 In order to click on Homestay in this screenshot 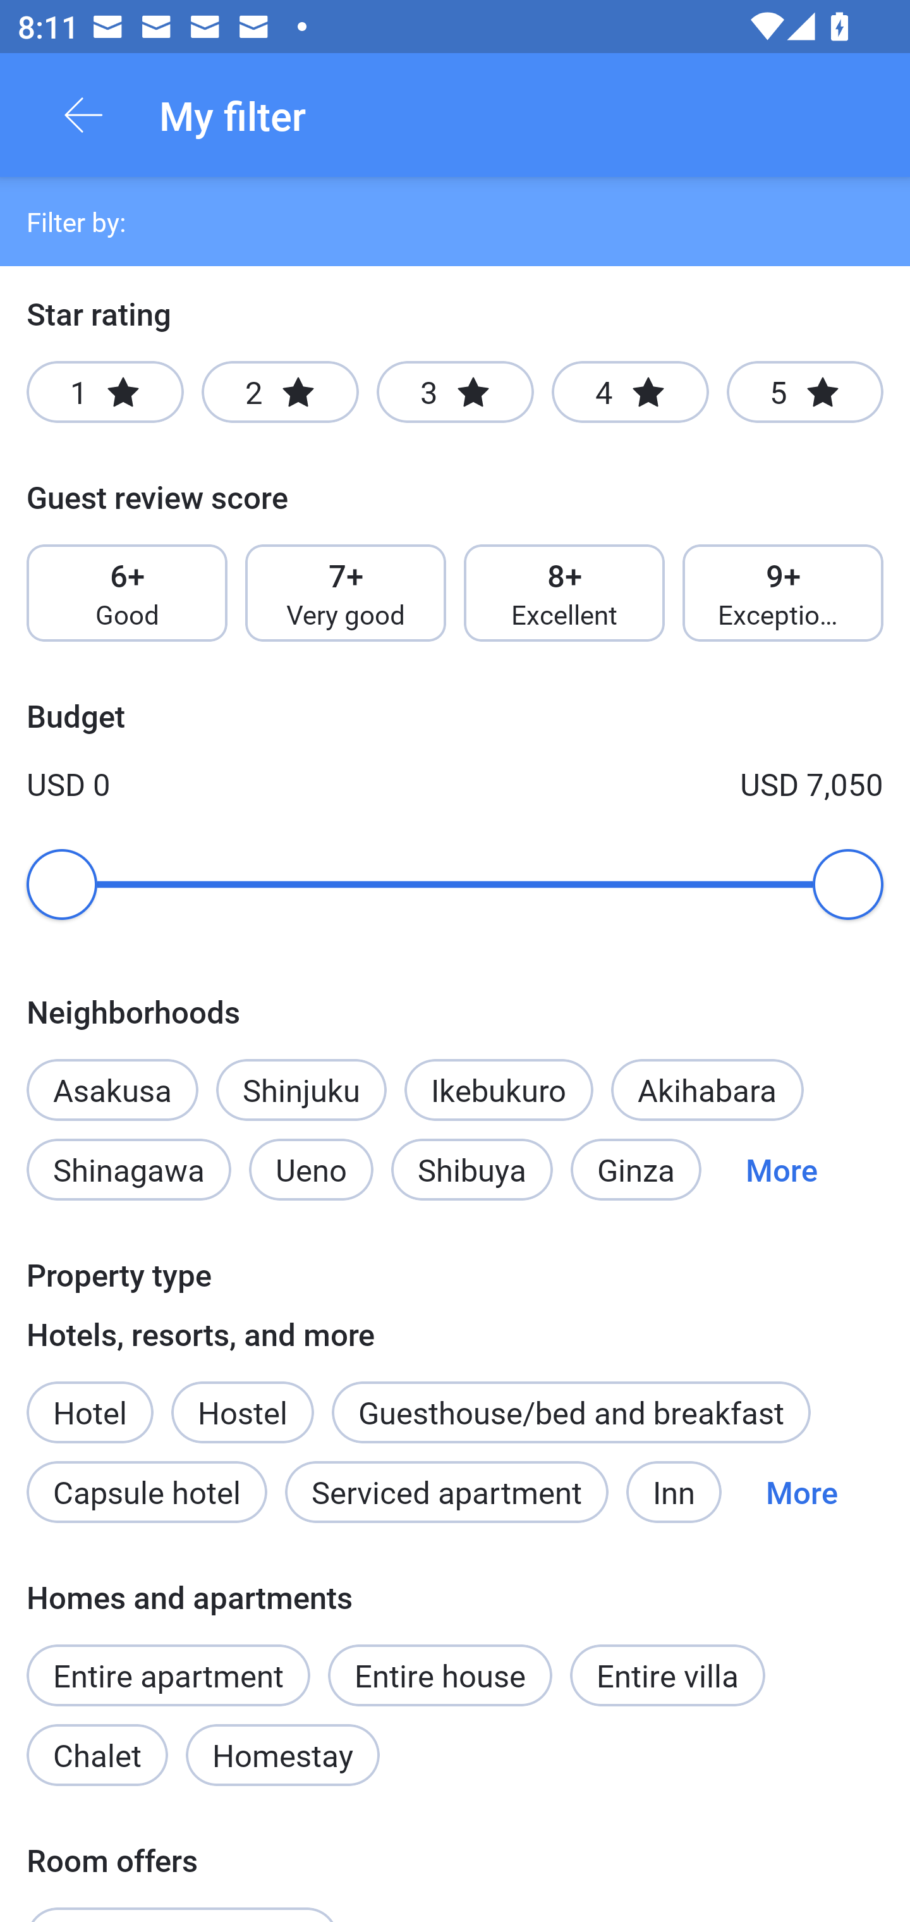, I will do `click(282, 1755)`.